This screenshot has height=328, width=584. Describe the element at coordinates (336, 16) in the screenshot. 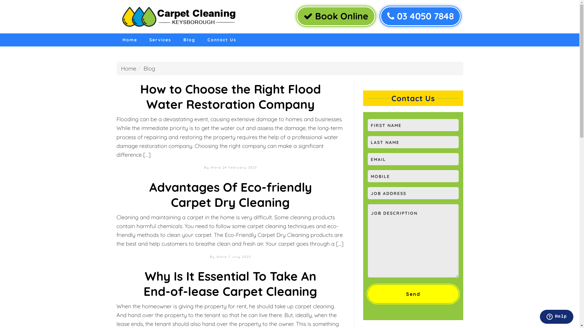

I see `Book Online` at that location.